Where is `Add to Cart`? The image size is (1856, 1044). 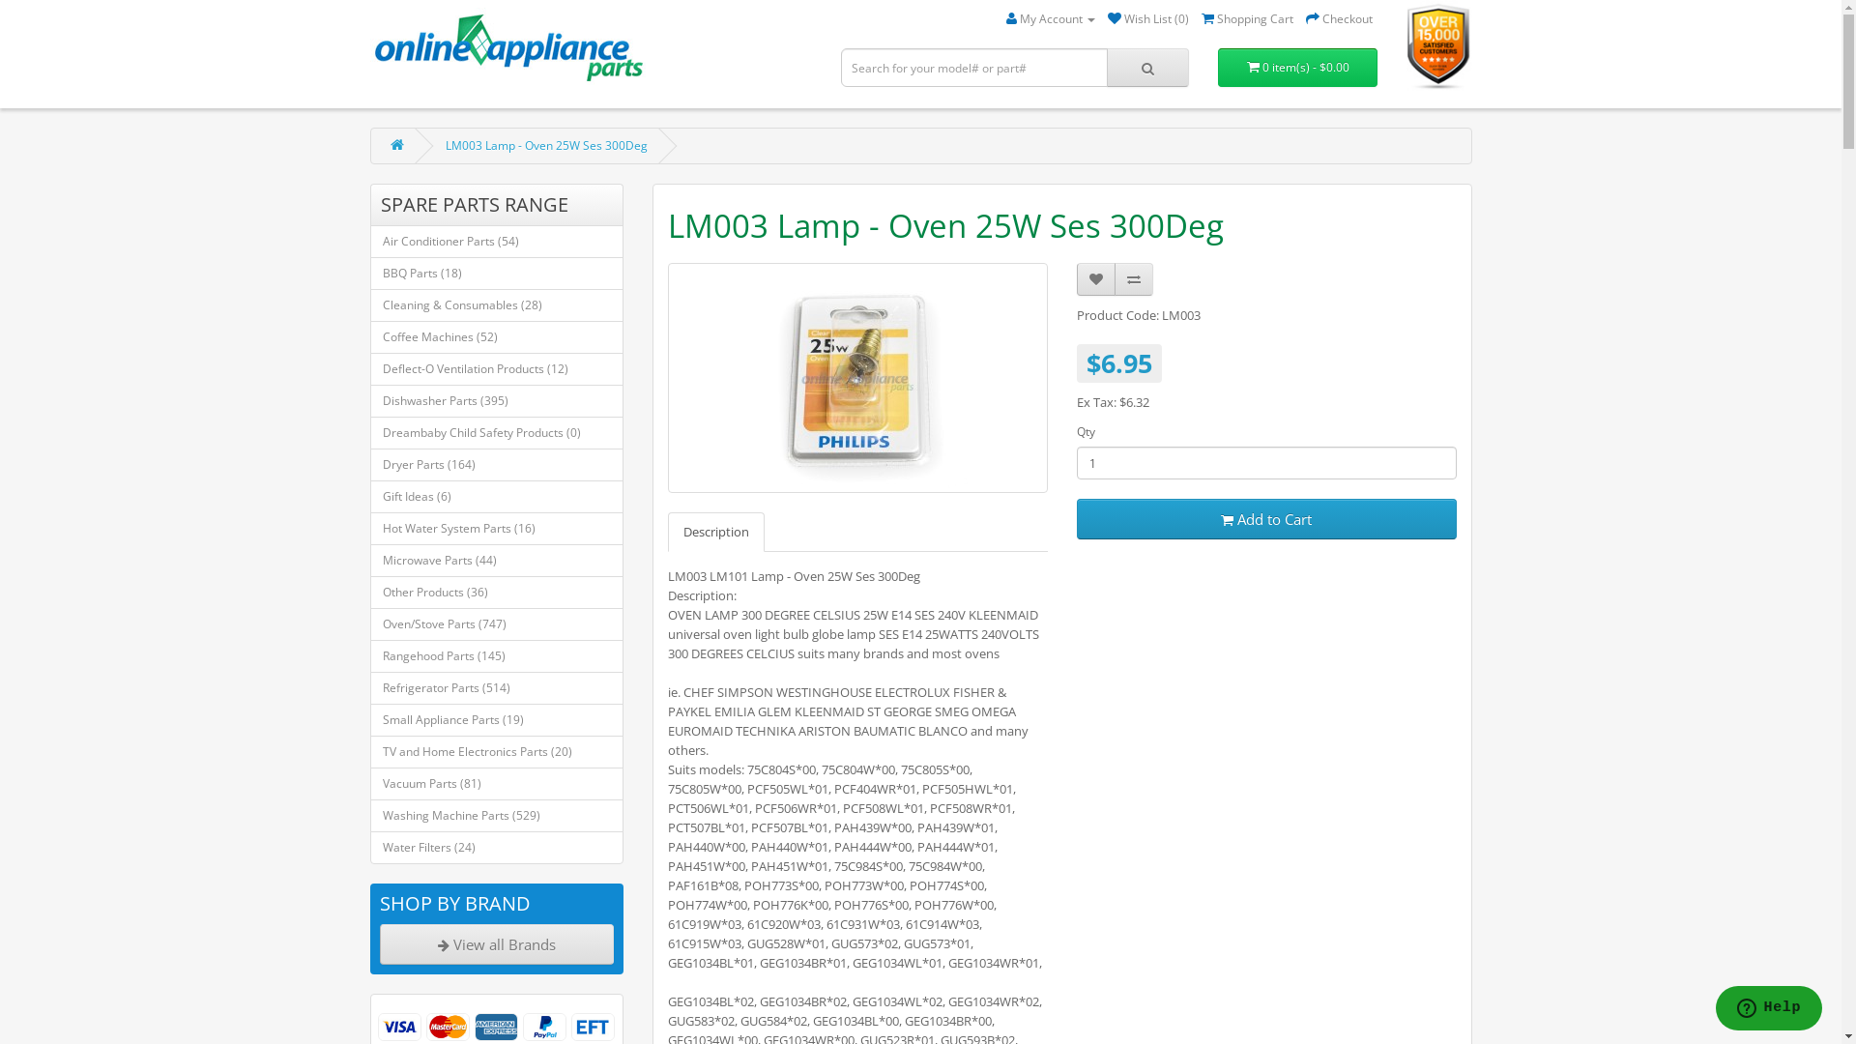 Add to Cart is located at coordinates (1266, 519).